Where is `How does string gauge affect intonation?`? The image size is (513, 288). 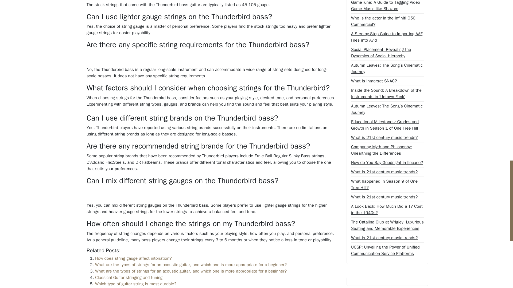
How does string gauge affect intonation? is located at coordinates (133, 258).